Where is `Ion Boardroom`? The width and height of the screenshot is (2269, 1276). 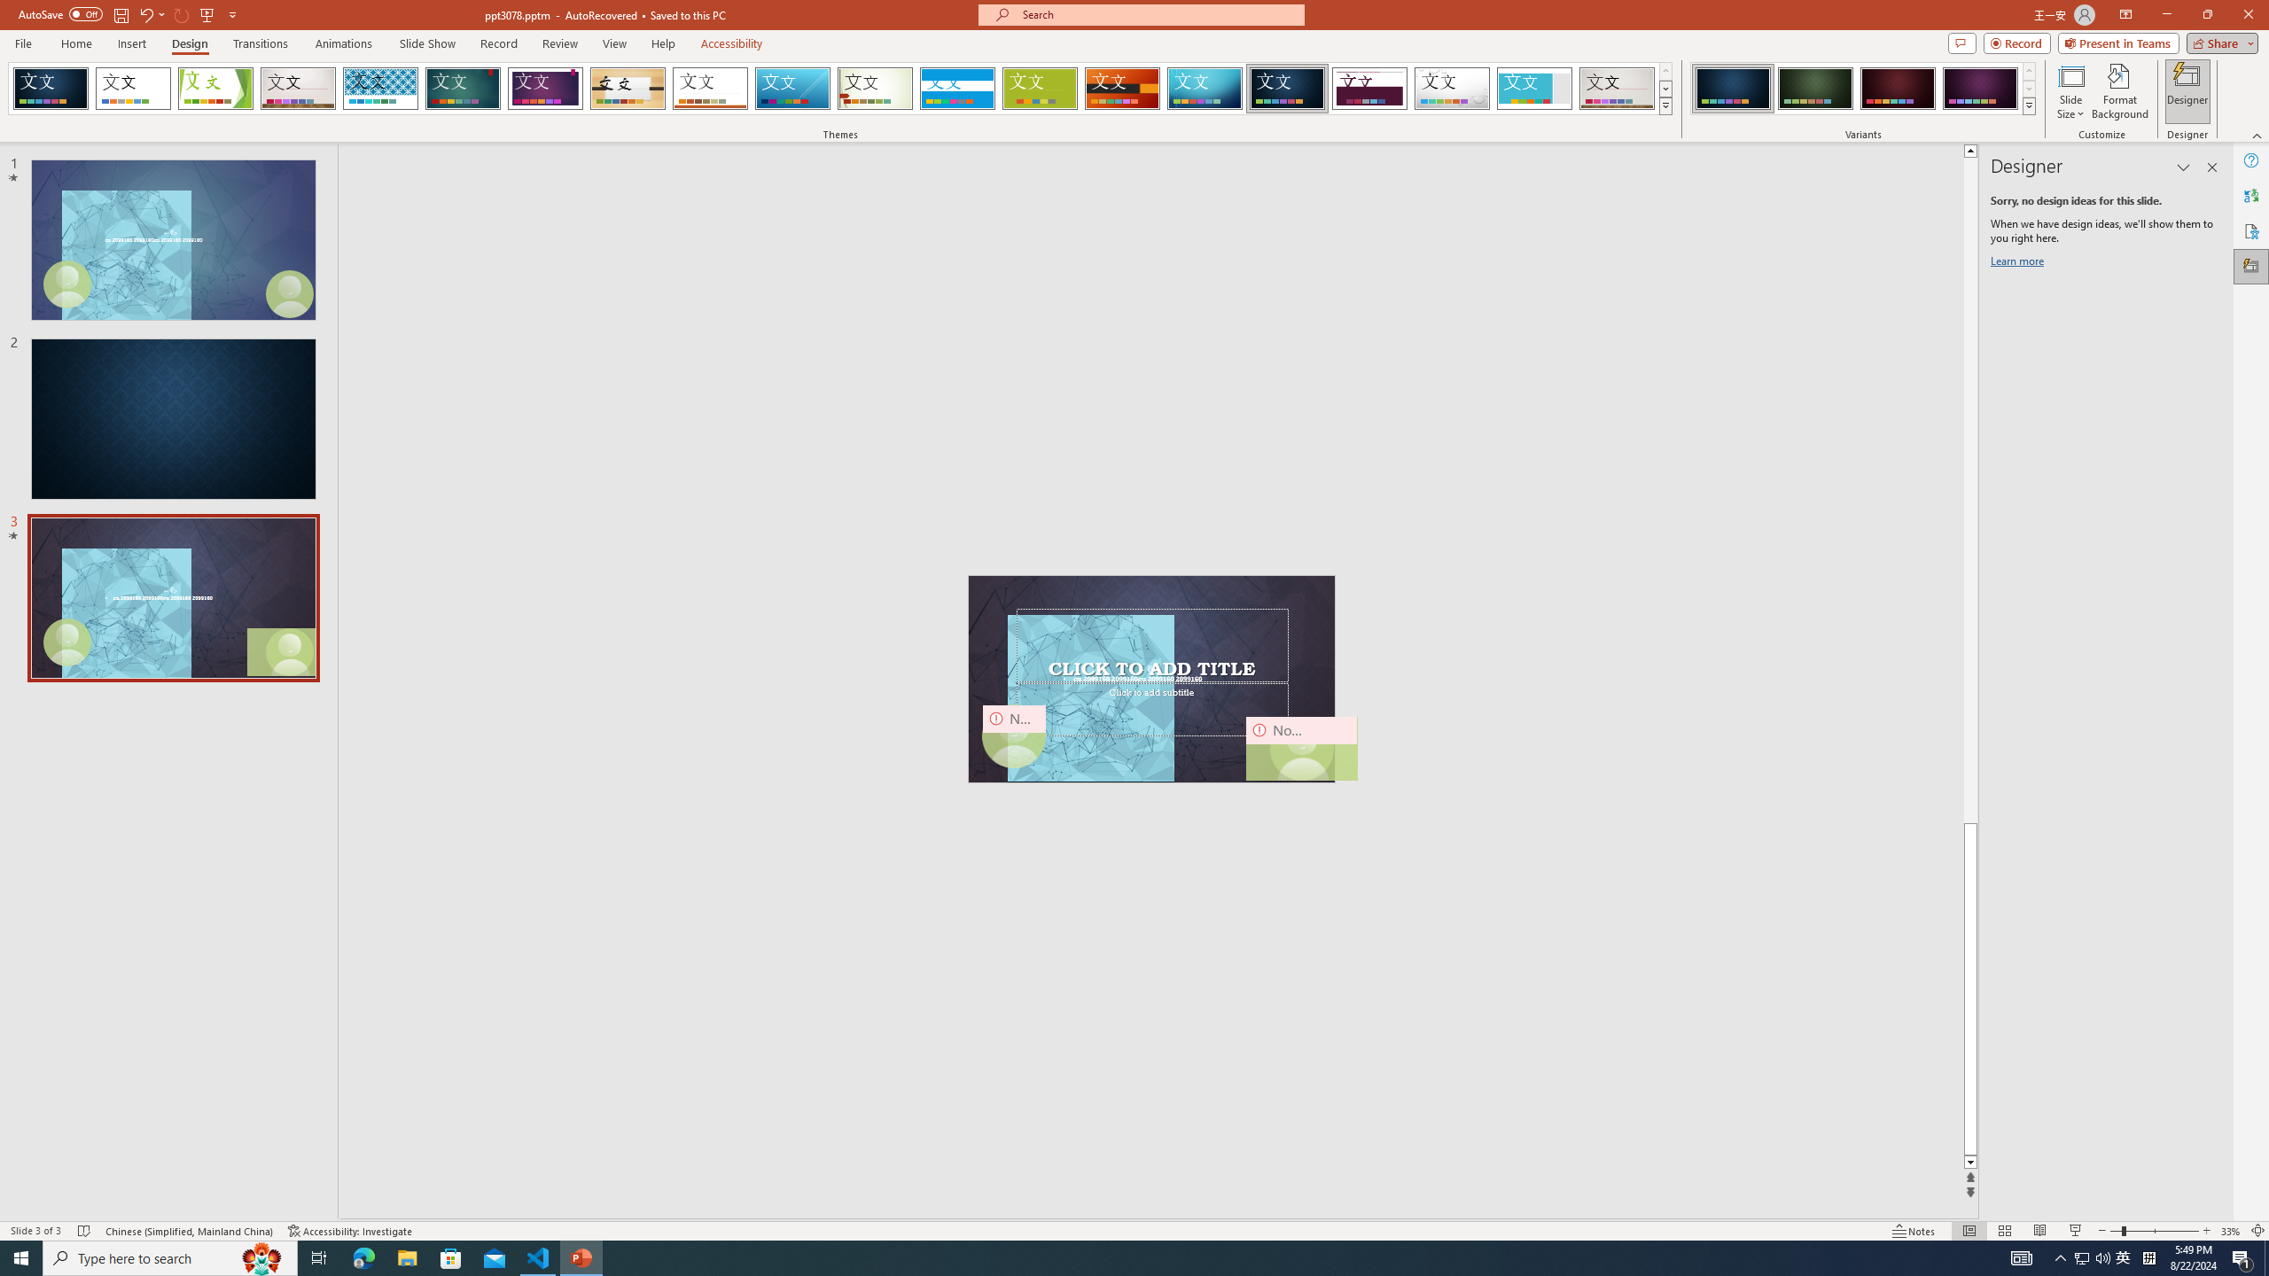
Ion Boardroom is located at coordinates (546, 89).